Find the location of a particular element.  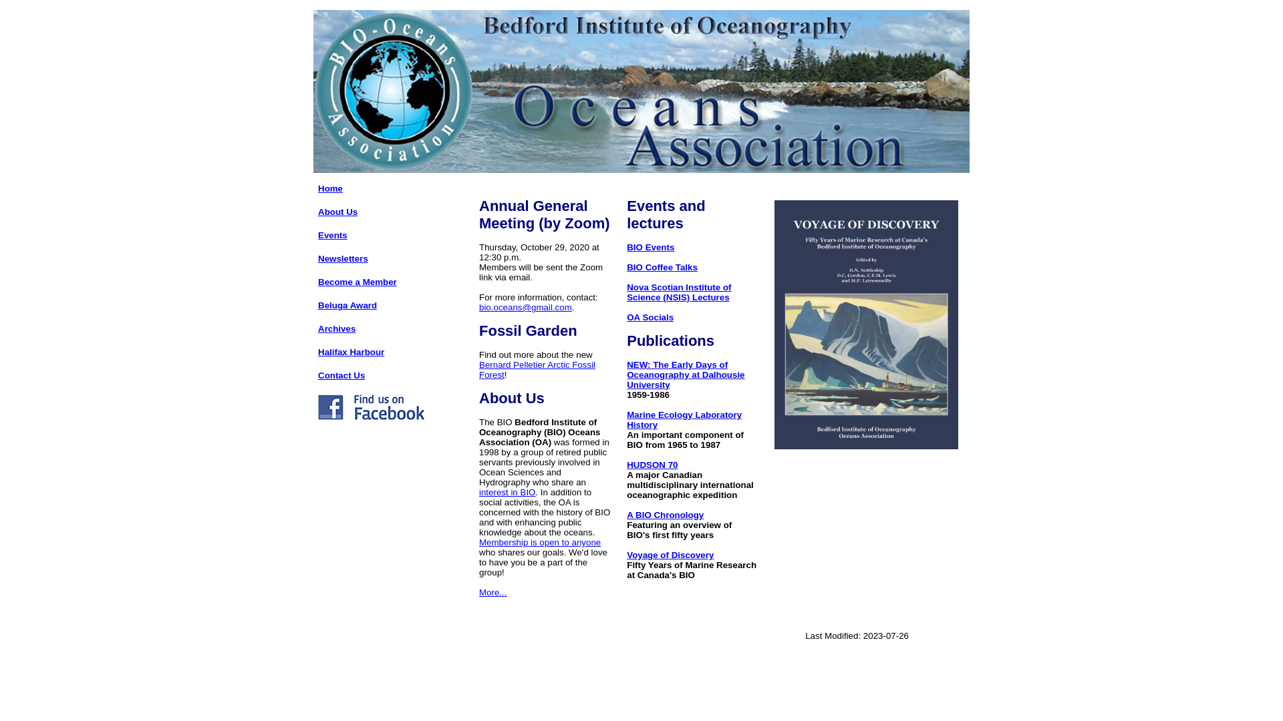

BIO Coffee Talks is located at coordinates (662, 267).